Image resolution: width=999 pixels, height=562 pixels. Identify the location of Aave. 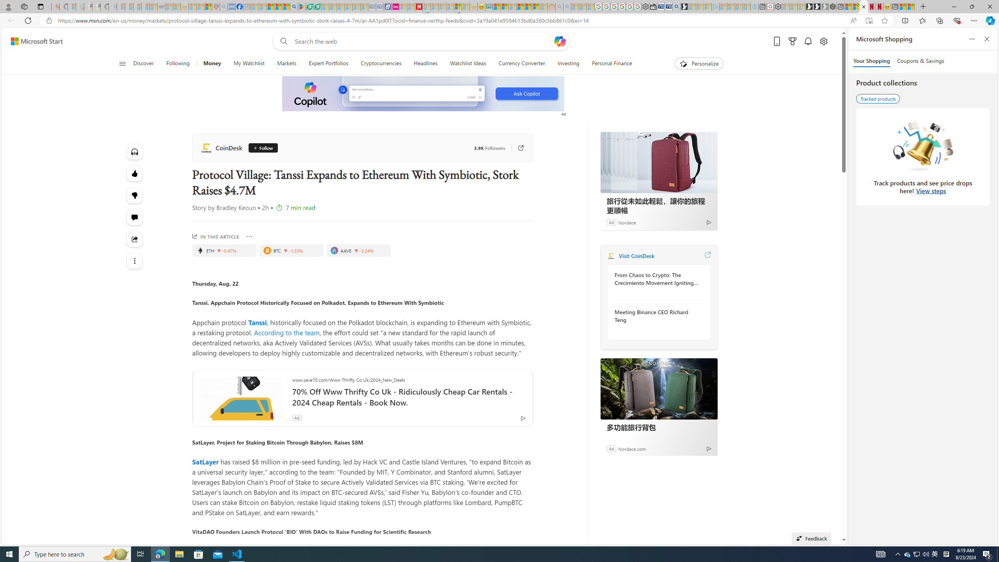
(334, 251).